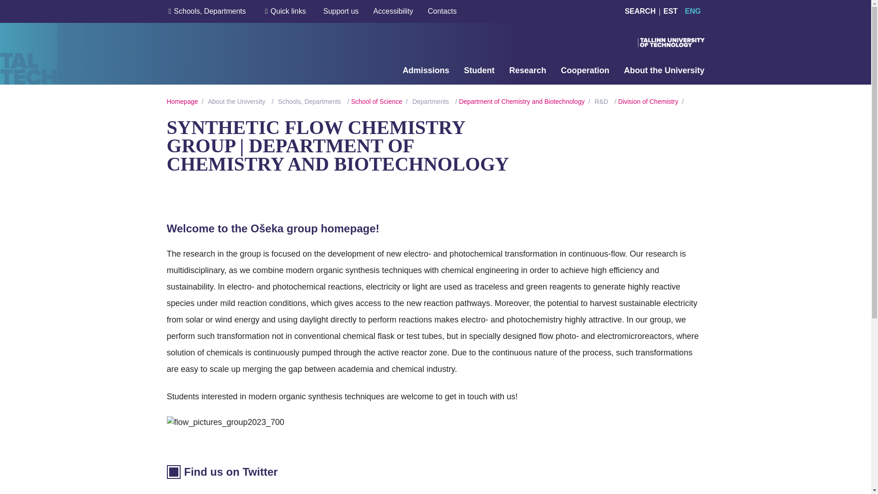 The width and height of the screenshot is (878, 494). Describe the element at coordinates (442, 11) in the screenshot. I see `Contacts` at that location.